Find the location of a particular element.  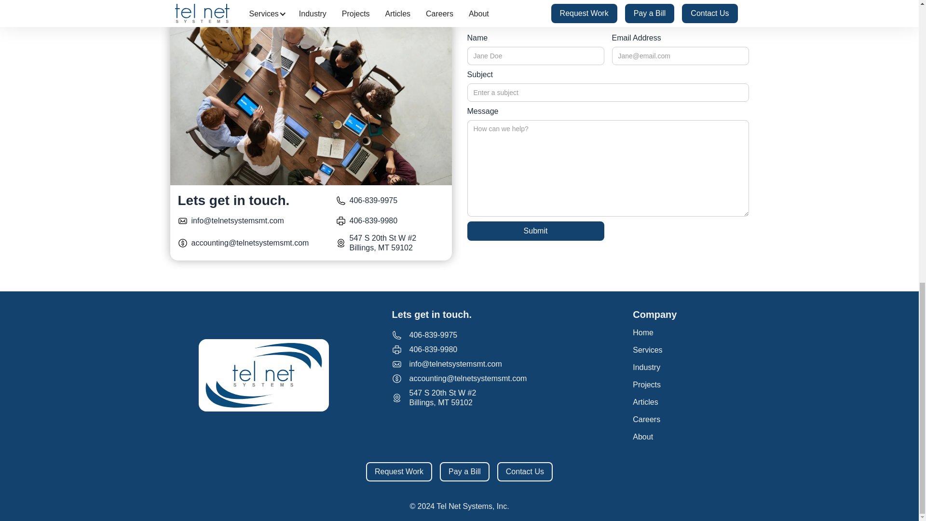

406-839-9975 is located at coordinates (373, 201).